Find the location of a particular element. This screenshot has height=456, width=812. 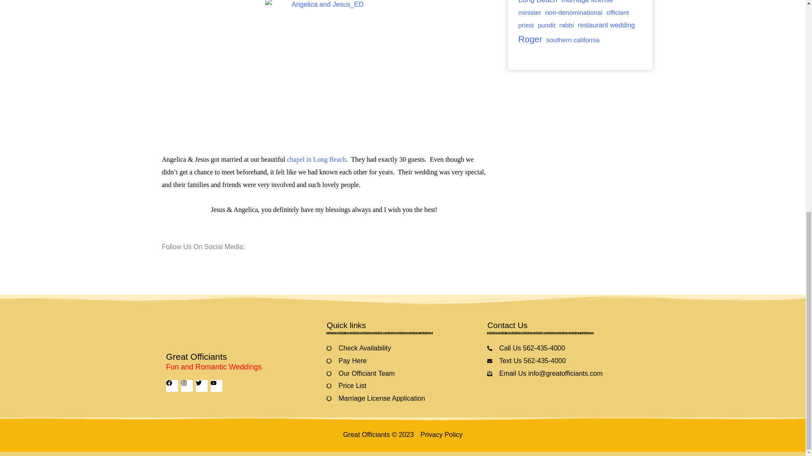

Follow us on Twitter is located at coordinates (181, 261).